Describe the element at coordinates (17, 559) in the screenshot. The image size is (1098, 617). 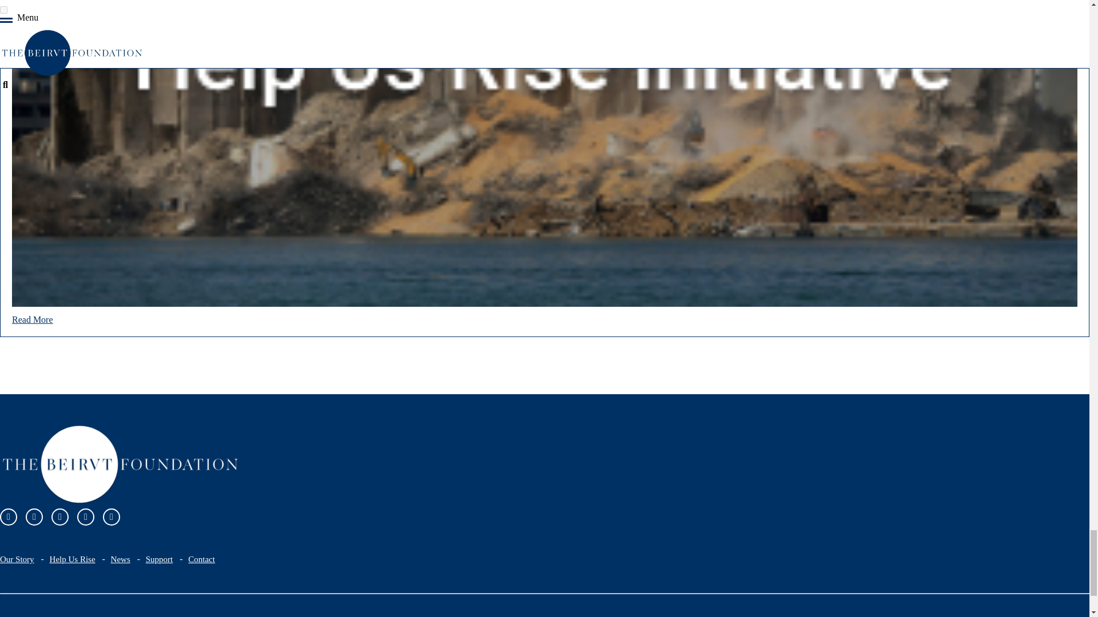
I see `Our Story` at that location.